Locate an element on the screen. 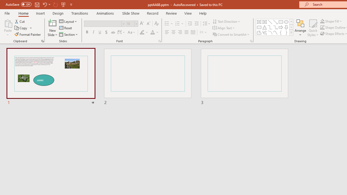 This screenshot has height=195, width=347. Italic is located at coordinates (93, 32).